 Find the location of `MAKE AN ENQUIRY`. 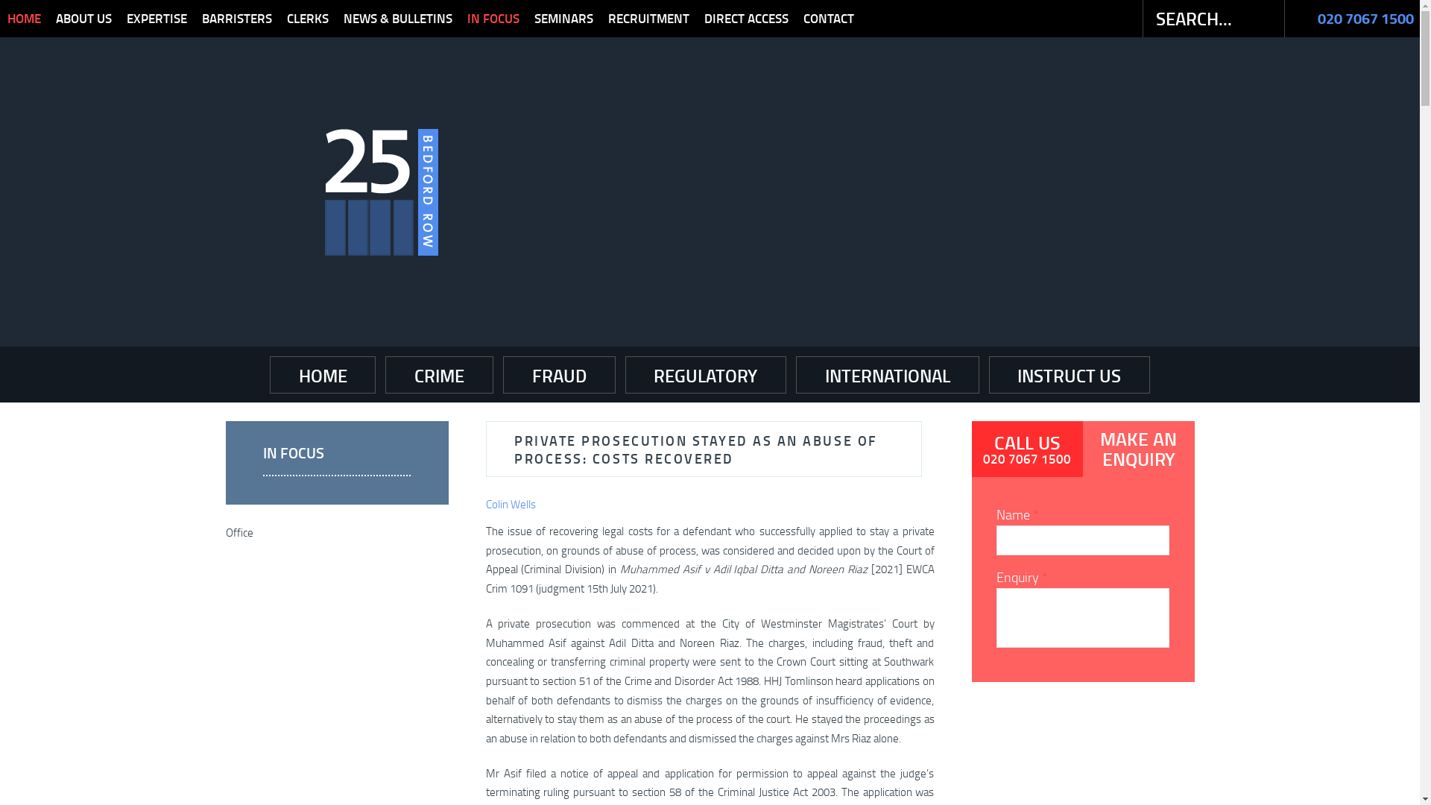

MAKE AN ENQUIRY is located at coordinates (1139, 449).